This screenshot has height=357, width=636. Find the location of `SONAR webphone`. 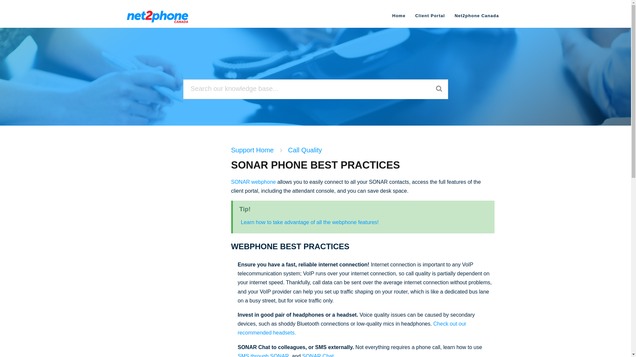

SONAR webphone is located at coordinates (254, 182).